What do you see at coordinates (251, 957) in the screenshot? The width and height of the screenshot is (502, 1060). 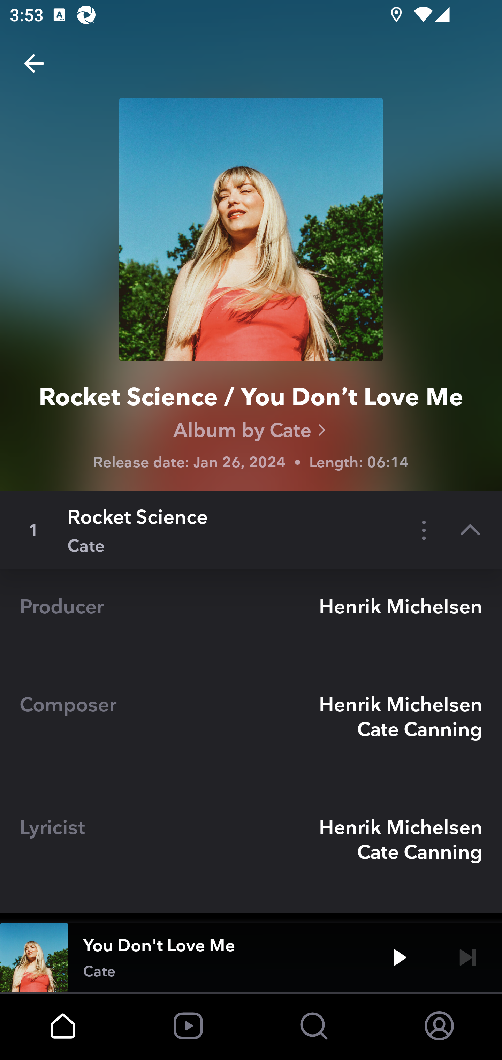 I see `You Don't Love Me Cate Play` at bounding box center [251, 957].